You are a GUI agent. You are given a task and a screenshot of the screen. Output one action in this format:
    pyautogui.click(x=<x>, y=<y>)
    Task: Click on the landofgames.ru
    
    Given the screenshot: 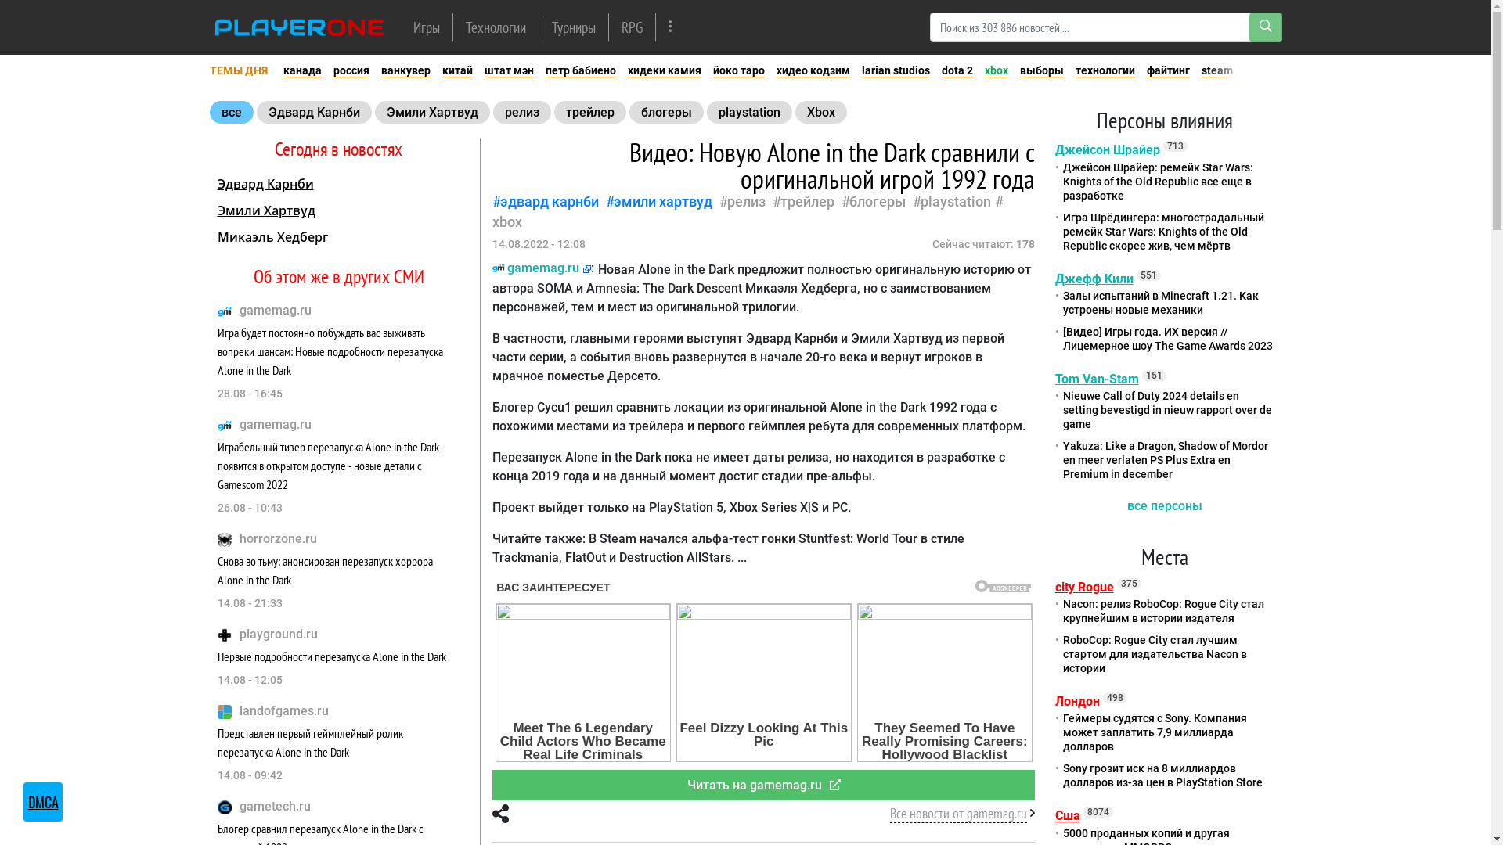 What is the action you would take?
    pyautogui.click(x=284, y=710)
    